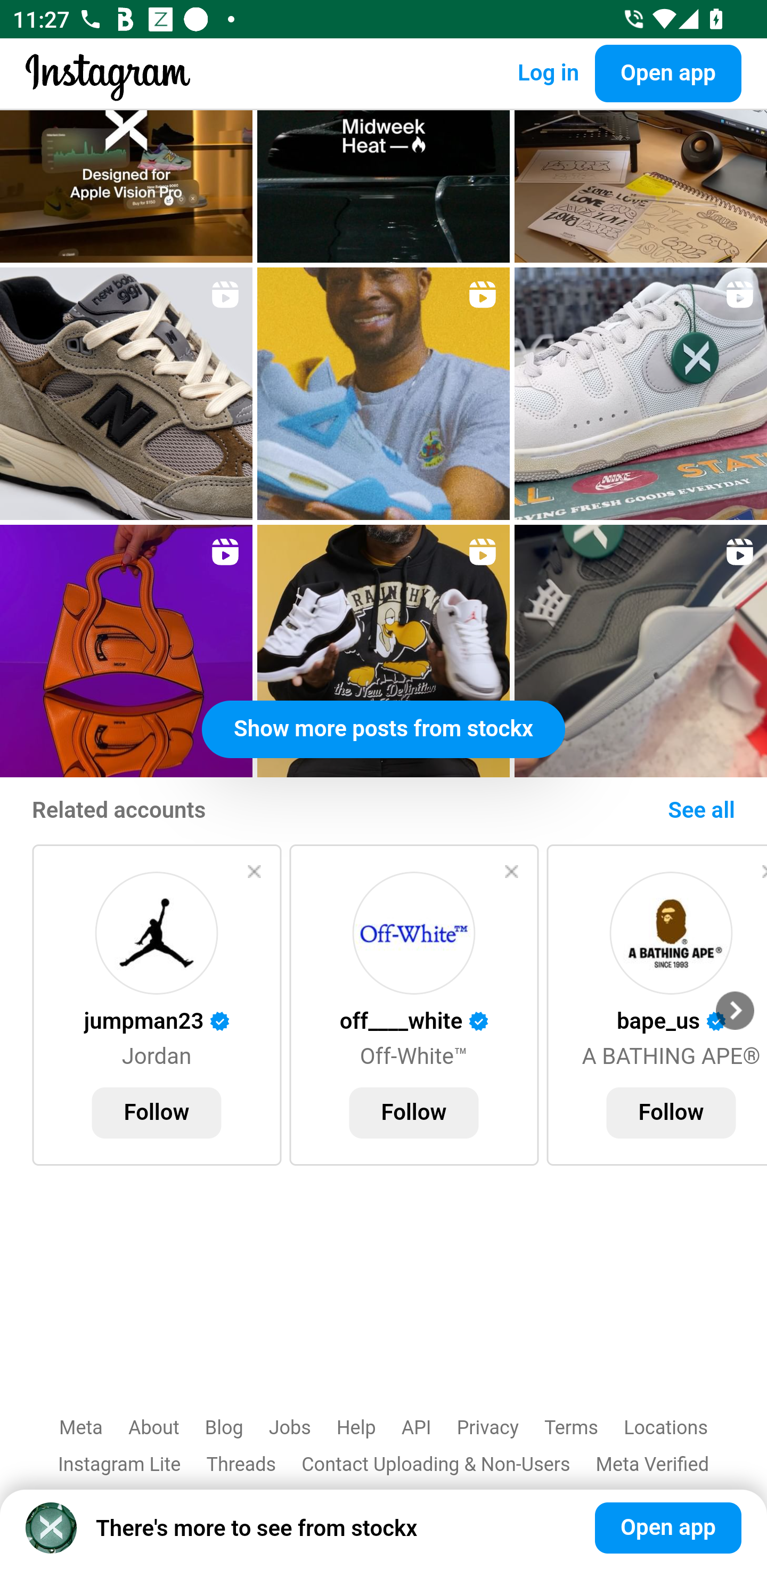  I want to click on Contact Uploading & Non-Users, so click(436, 1464).